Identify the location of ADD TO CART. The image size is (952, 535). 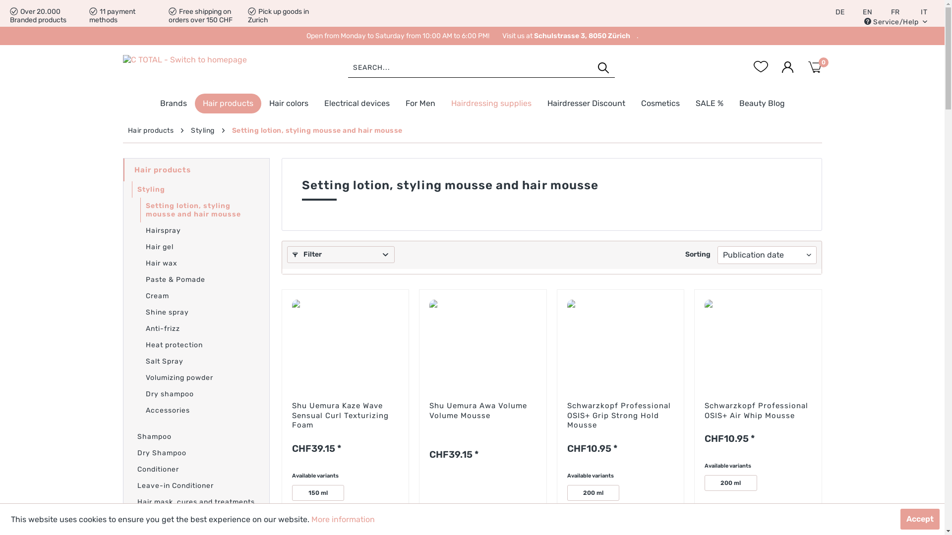
(621, 514).